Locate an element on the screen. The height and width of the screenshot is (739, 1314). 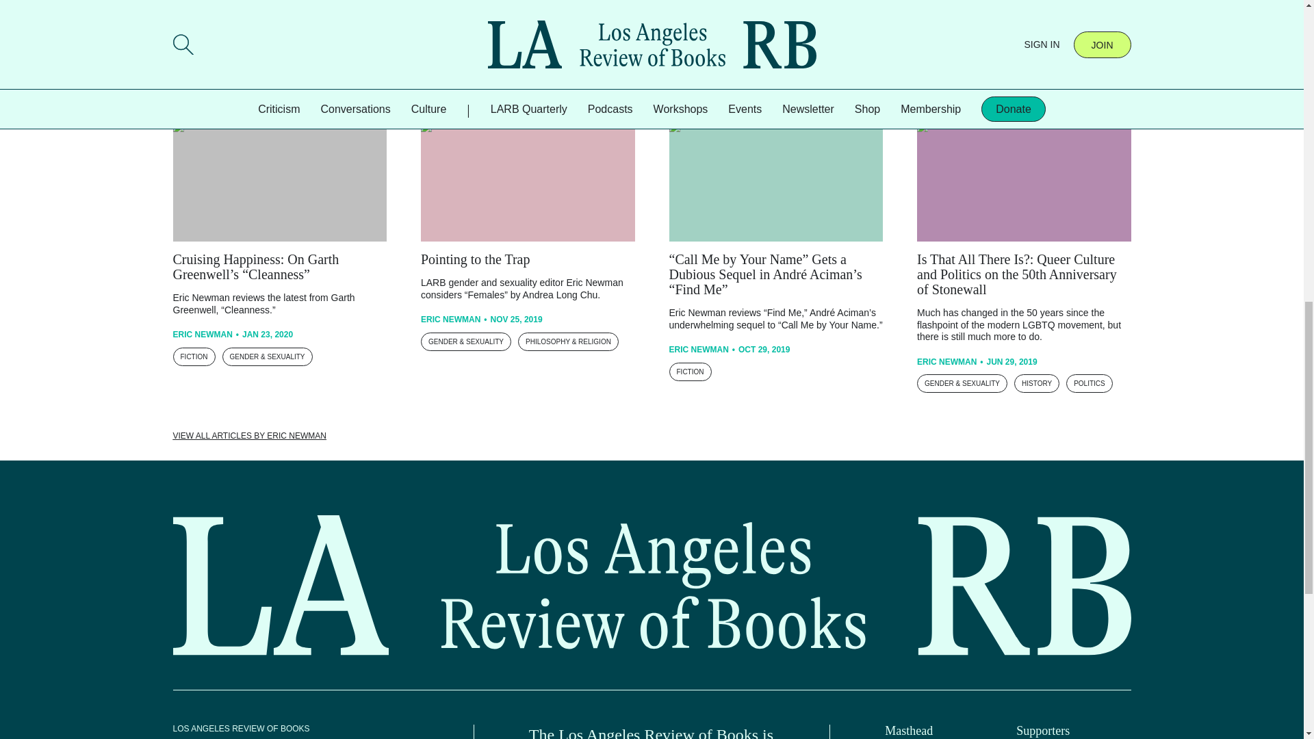
ERIC NEWMAN is located at coordinates (202, 20).